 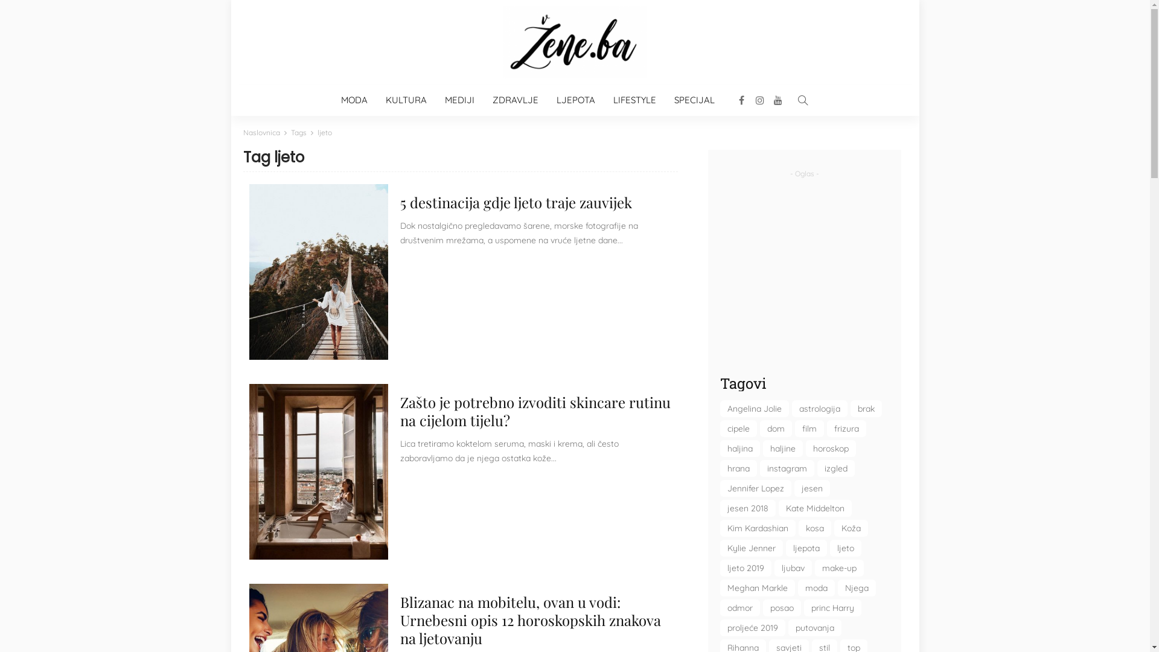 What do you see at coordinates (775, 429) in the screenshot?
I see `dom` at bounding box center [775, 429].